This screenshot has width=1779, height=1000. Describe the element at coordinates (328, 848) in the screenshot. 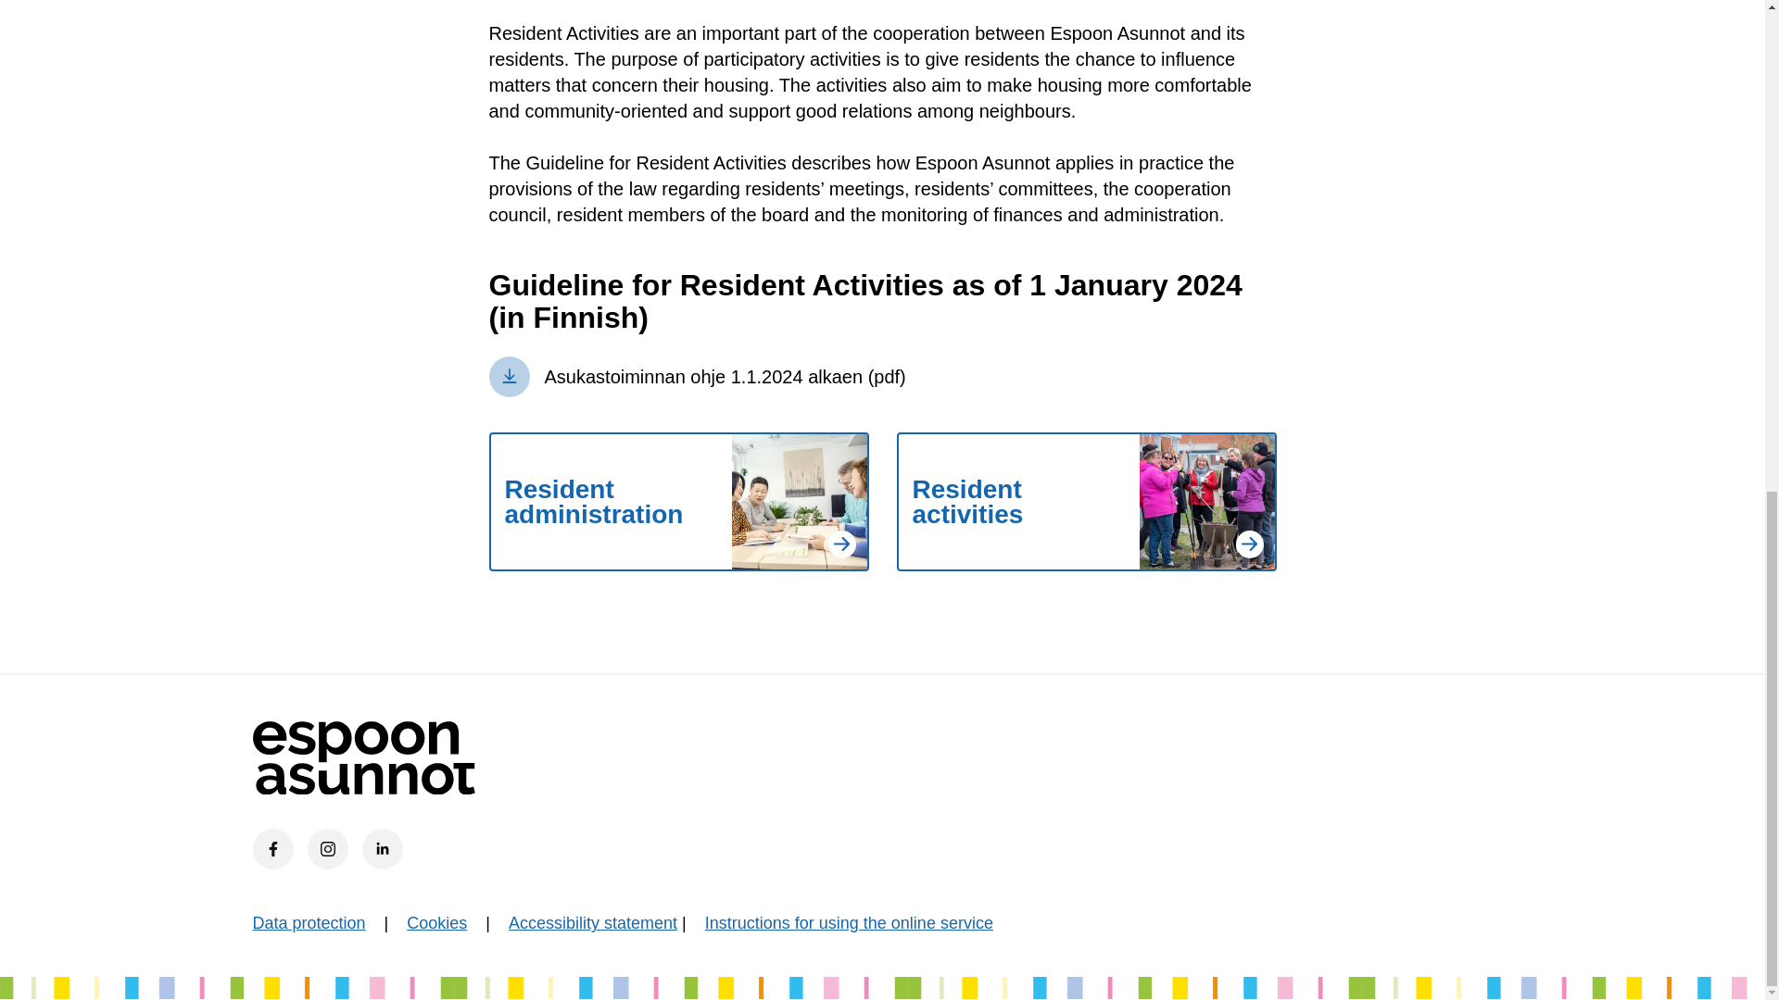

I see `Espoon asunnot in Instagram` at that location.